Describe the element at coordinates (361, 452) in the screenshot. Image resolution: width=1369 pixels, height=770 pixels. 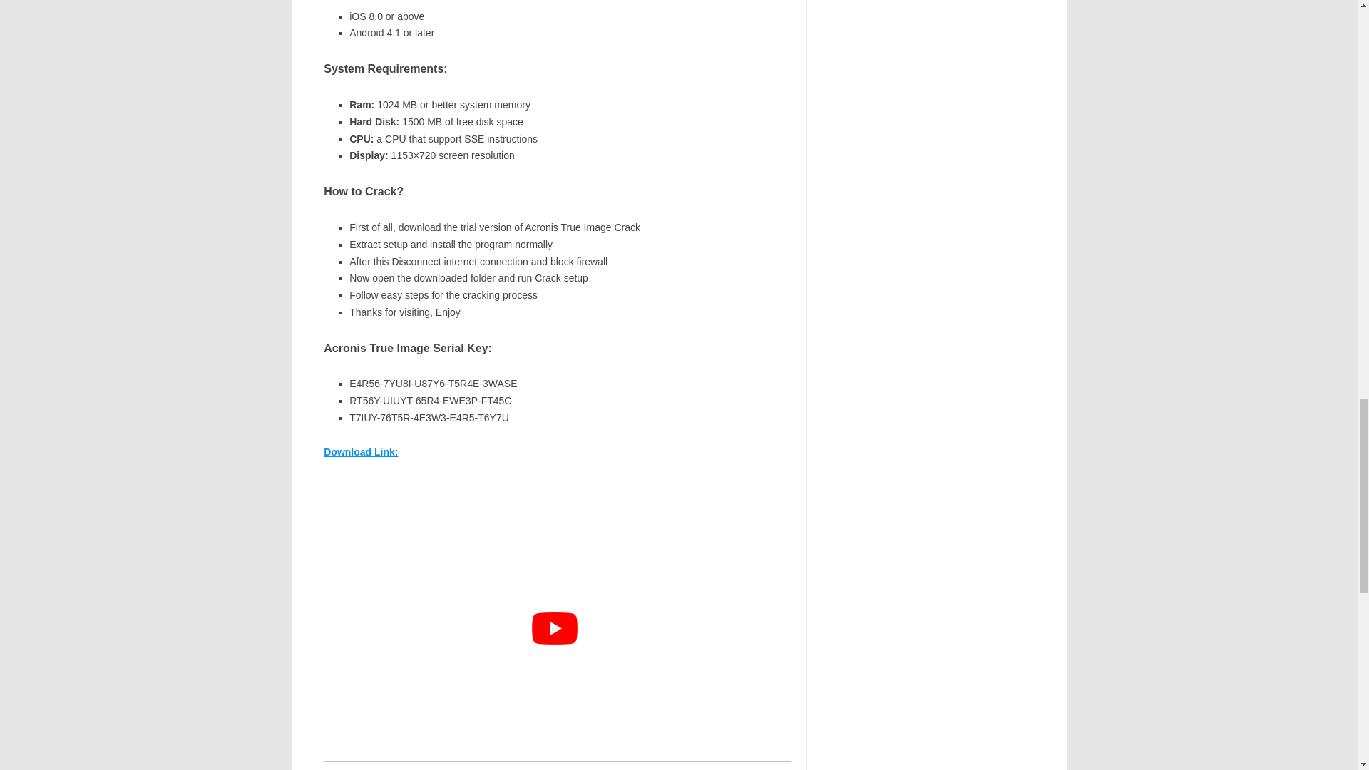
I see `Download Link:` at that location.